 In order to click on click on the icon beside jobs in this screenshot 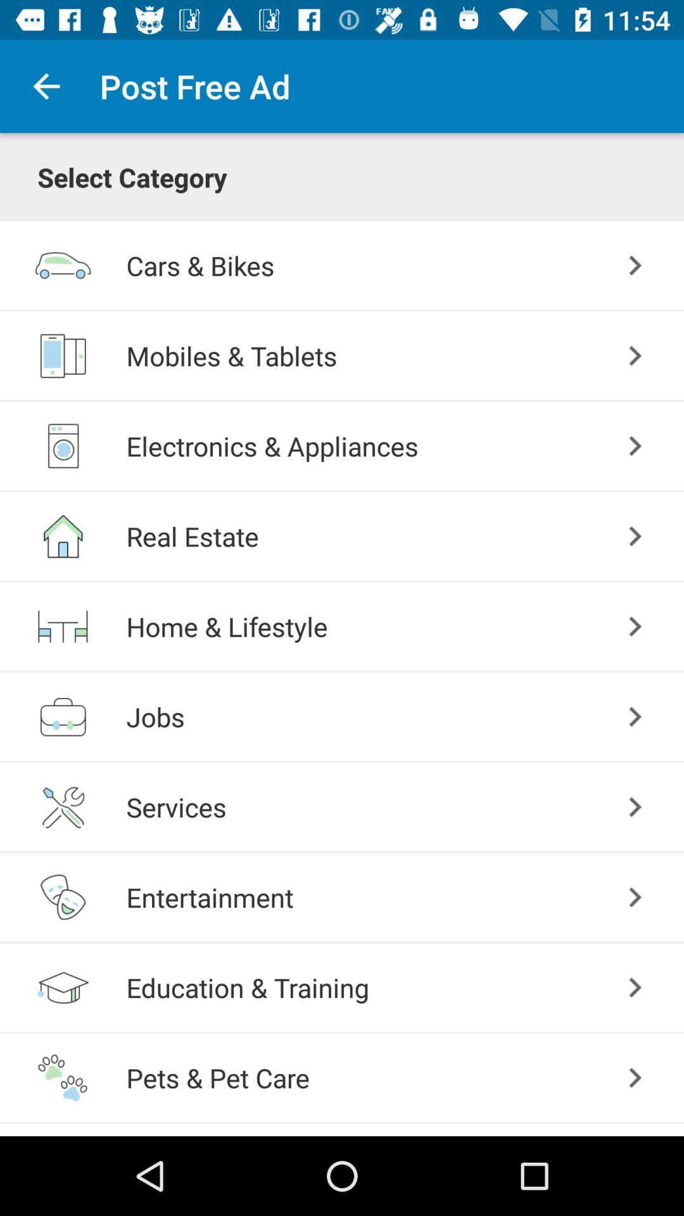, I will do `click(63, 716)`.